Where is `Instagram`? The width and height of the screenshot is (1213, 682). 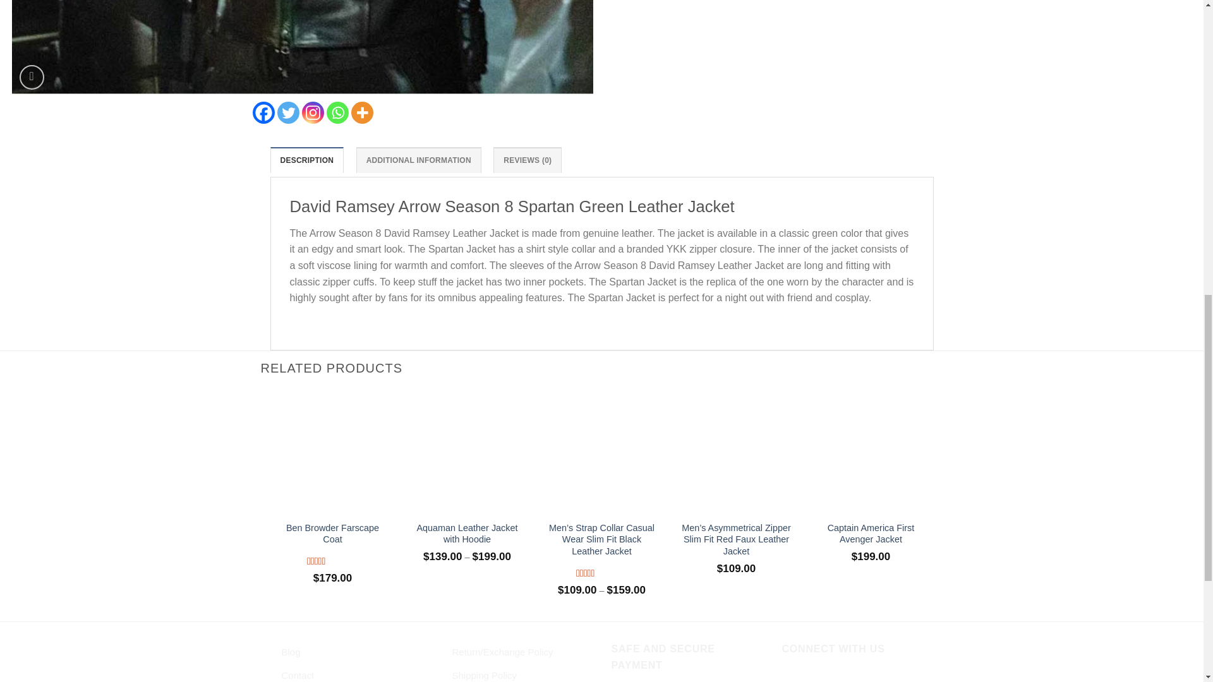
Instagram is located at coordinates (313, 112).